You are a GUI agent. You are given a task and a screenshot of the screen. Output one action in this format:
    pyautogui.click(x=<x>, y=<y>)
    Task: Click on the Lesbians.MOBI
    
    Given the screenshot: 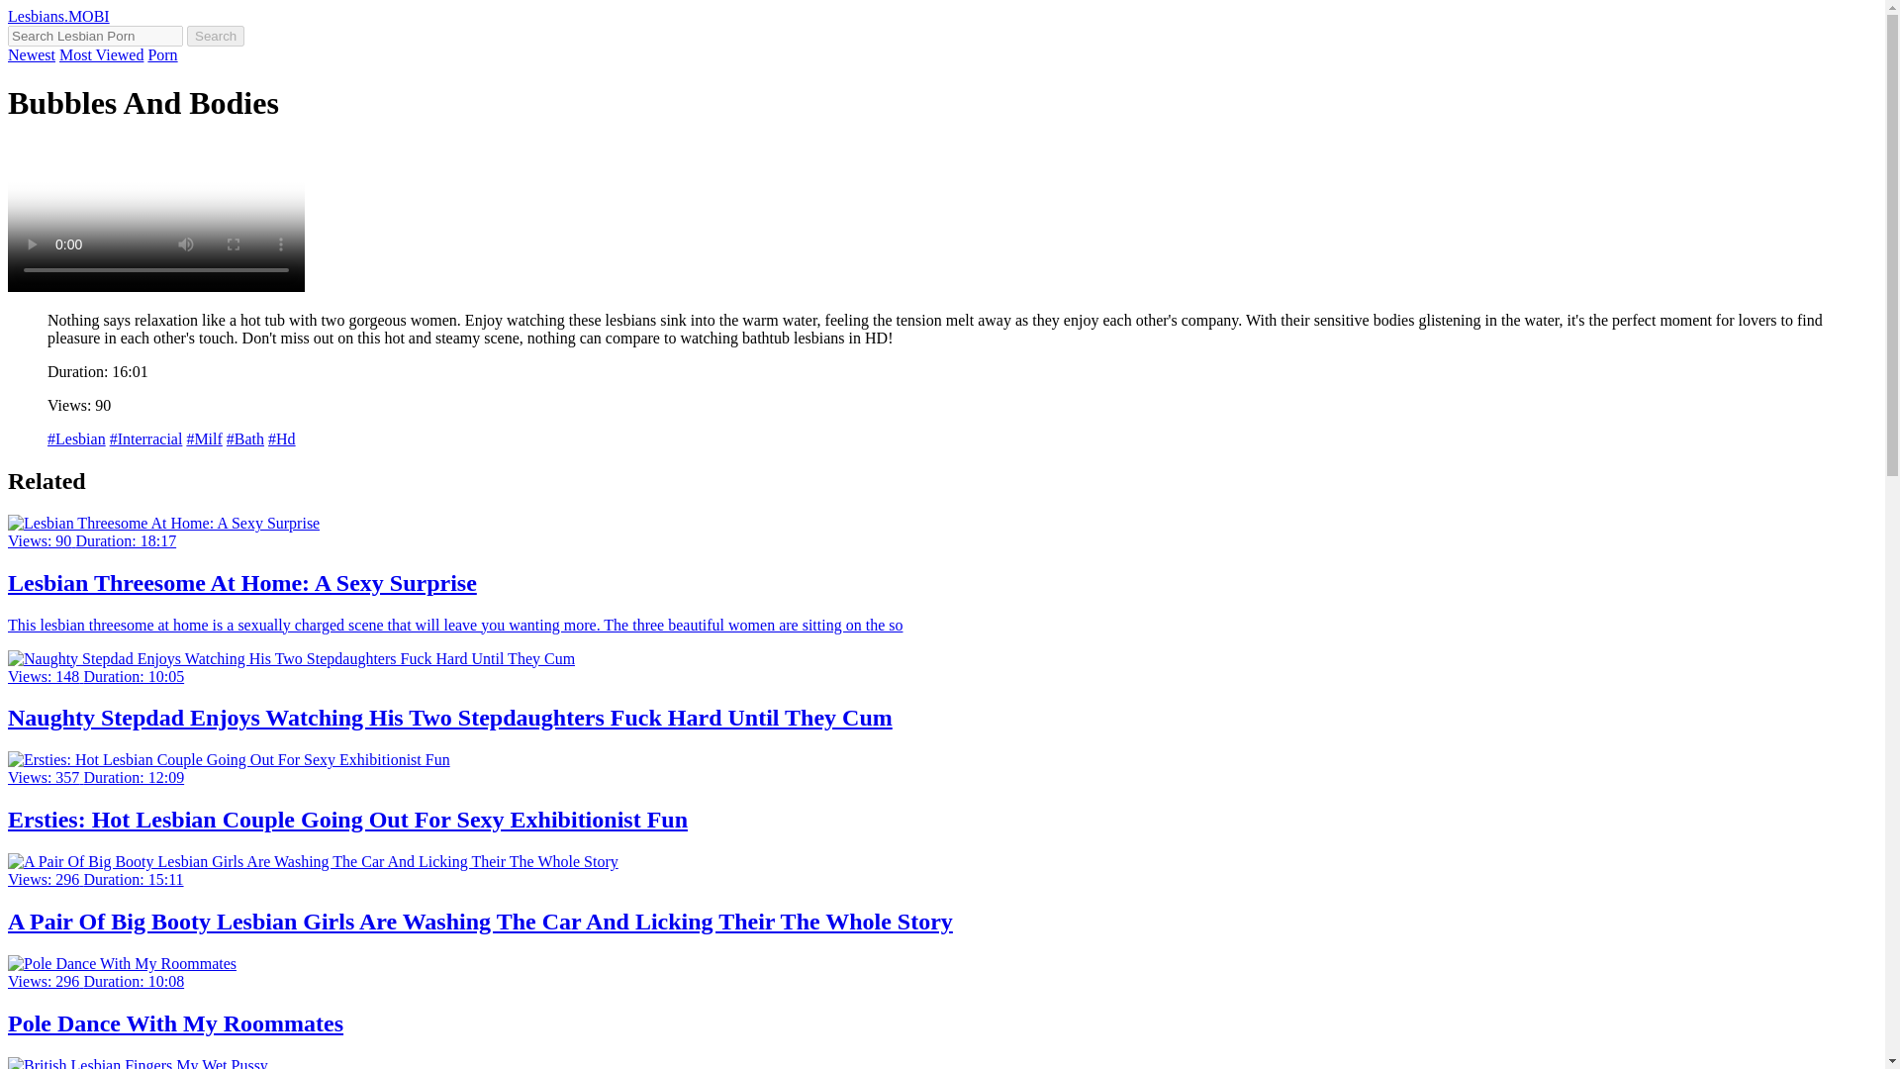 What is the action you would take?
    pyautogui.click(x=58, y=16)
    